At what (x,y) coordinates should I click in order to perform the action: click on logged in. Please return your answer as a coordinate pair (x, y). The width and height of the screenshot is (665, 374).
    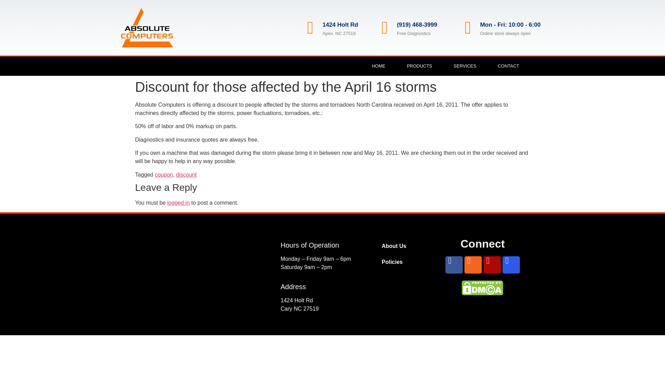
    Looking at the image, I should click on (178, 203).